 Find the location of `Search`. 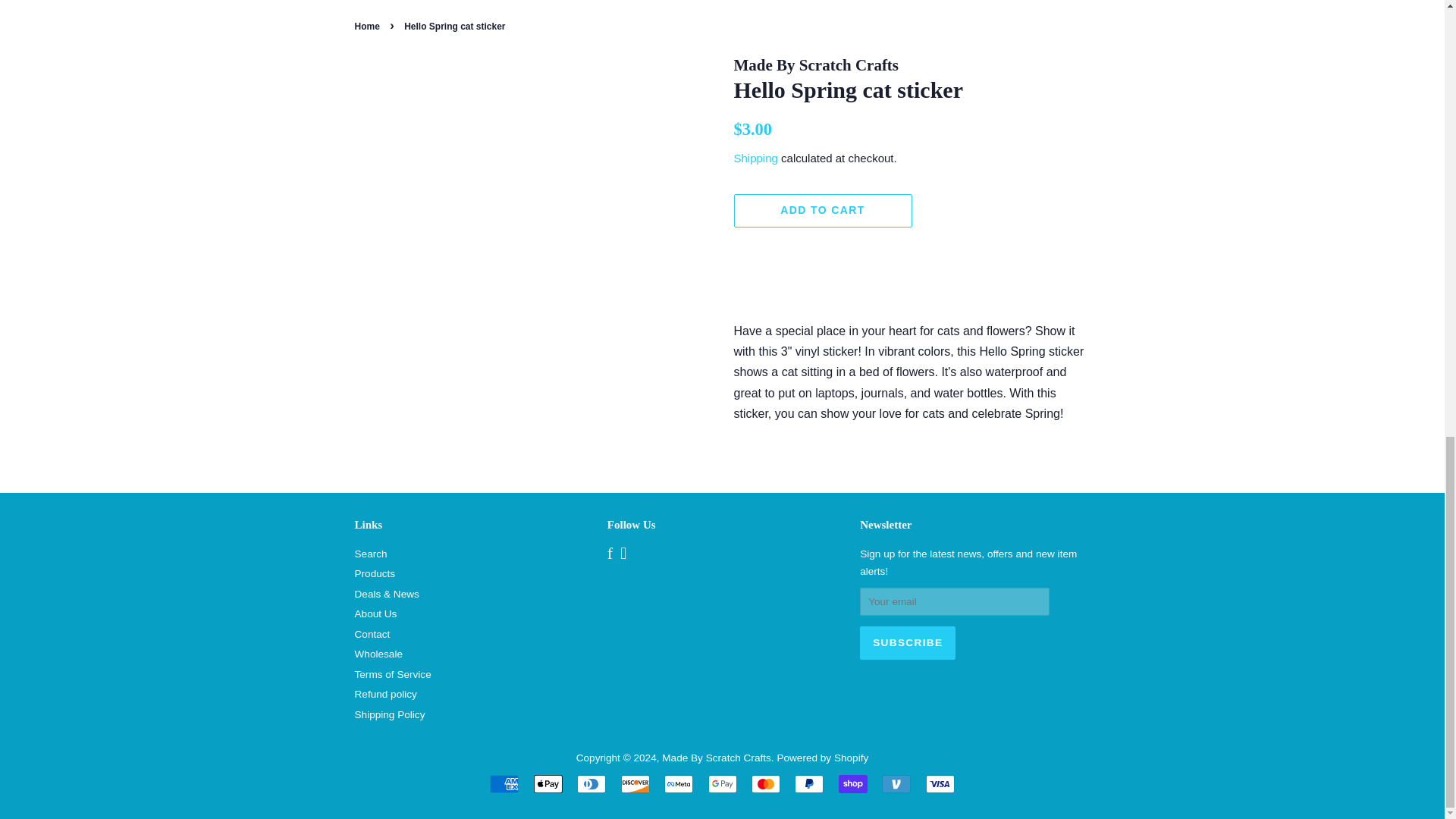

Search is located at coordinates (371, 554).